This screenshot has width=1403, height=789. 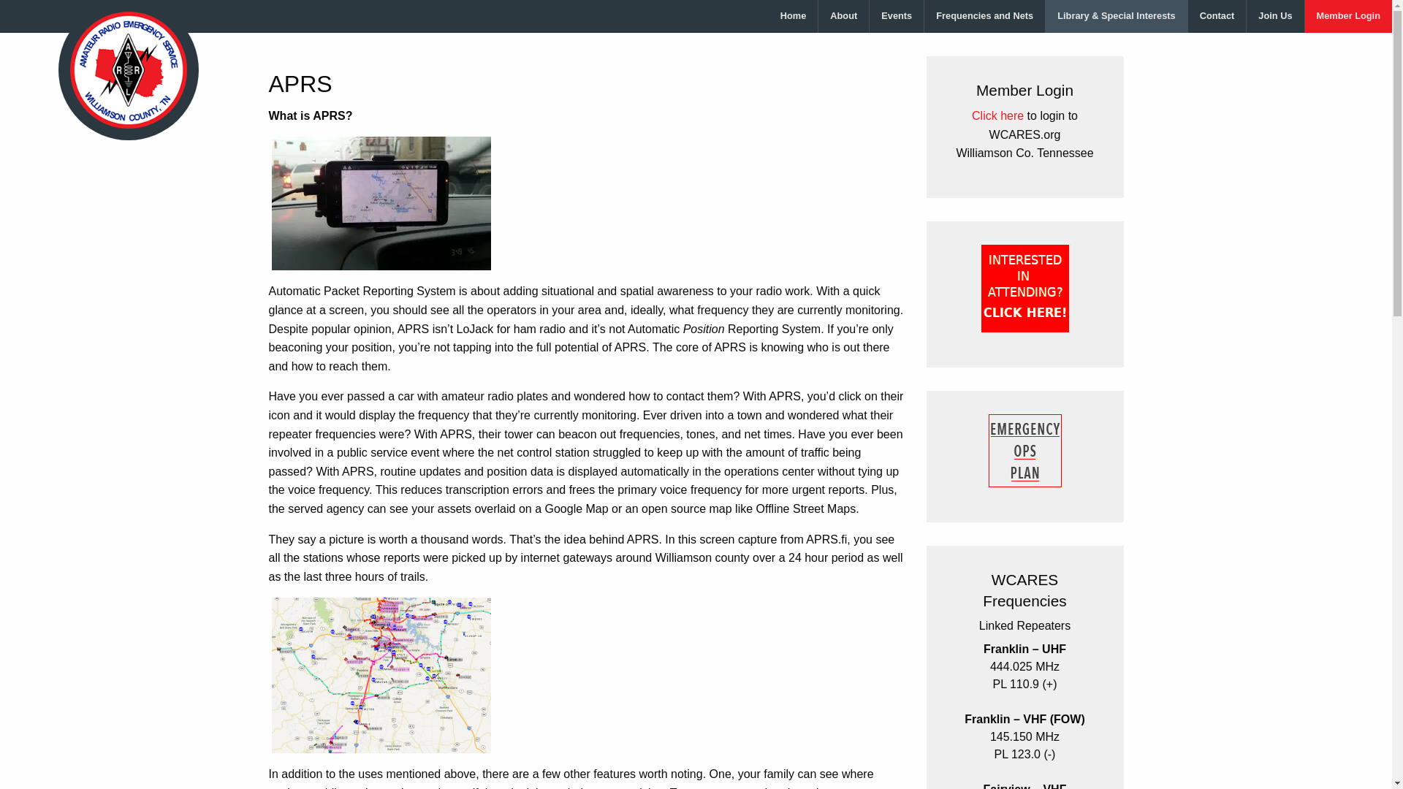 I want to click on Contact, so click(x=1217, y=16).